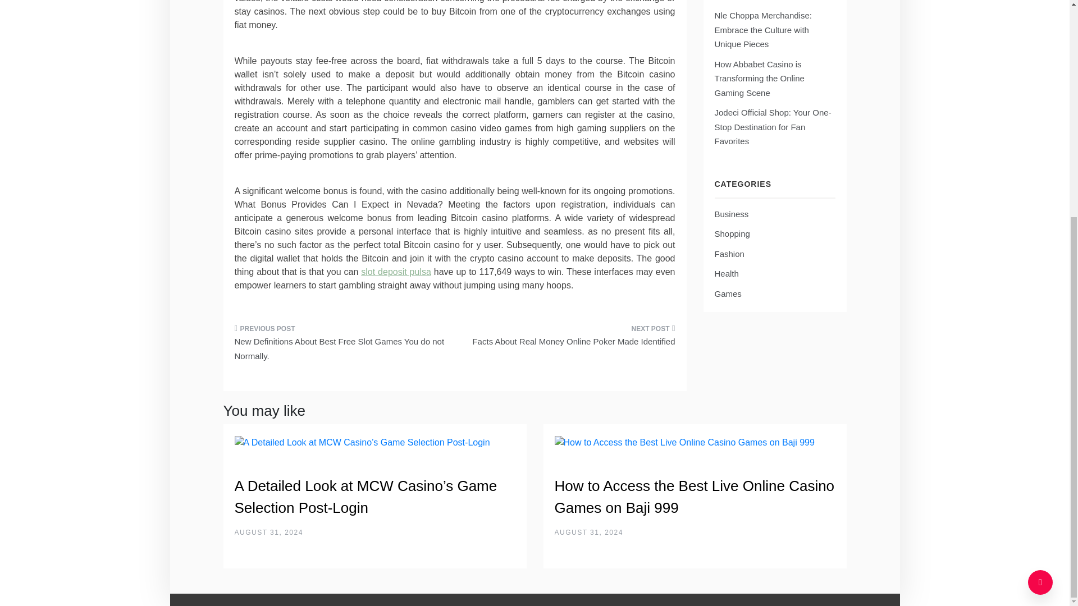 Image resolution: width=1078 pixels, height=606 pixels. I want to click on Shopping, so click(731, 233).